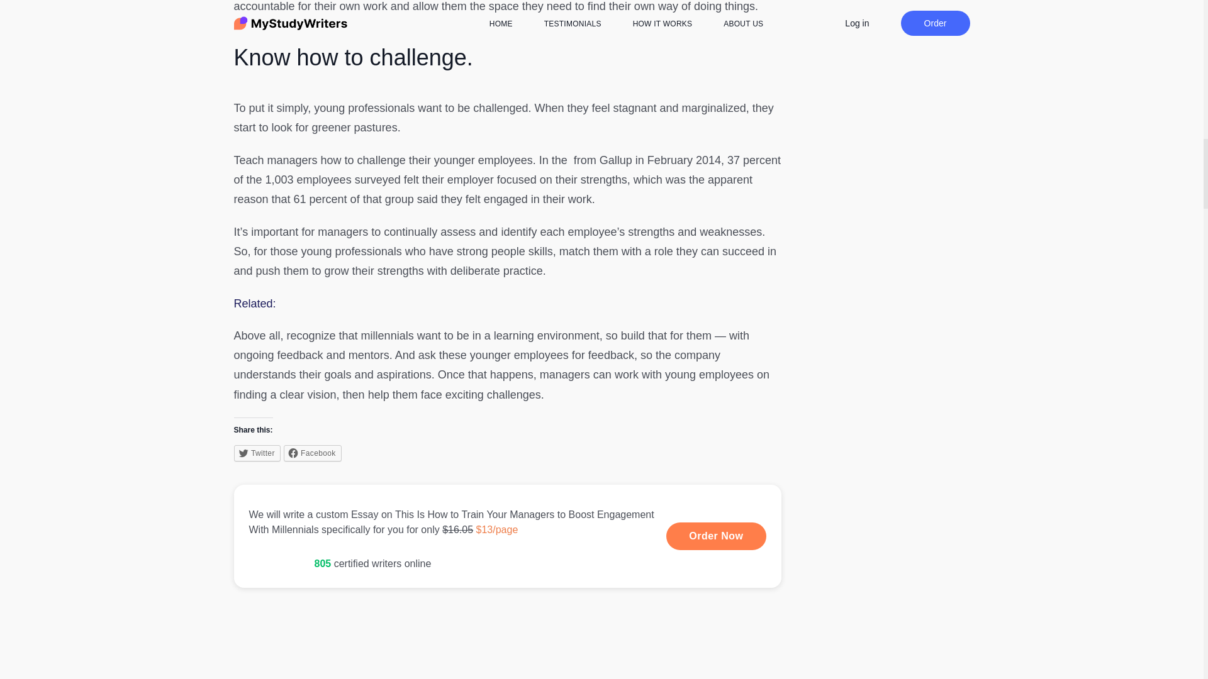 This screenshot has width=1208, height=679. Describe the element at coordinates (716, 536) in the screenshot. I see `Learn More` at that location.